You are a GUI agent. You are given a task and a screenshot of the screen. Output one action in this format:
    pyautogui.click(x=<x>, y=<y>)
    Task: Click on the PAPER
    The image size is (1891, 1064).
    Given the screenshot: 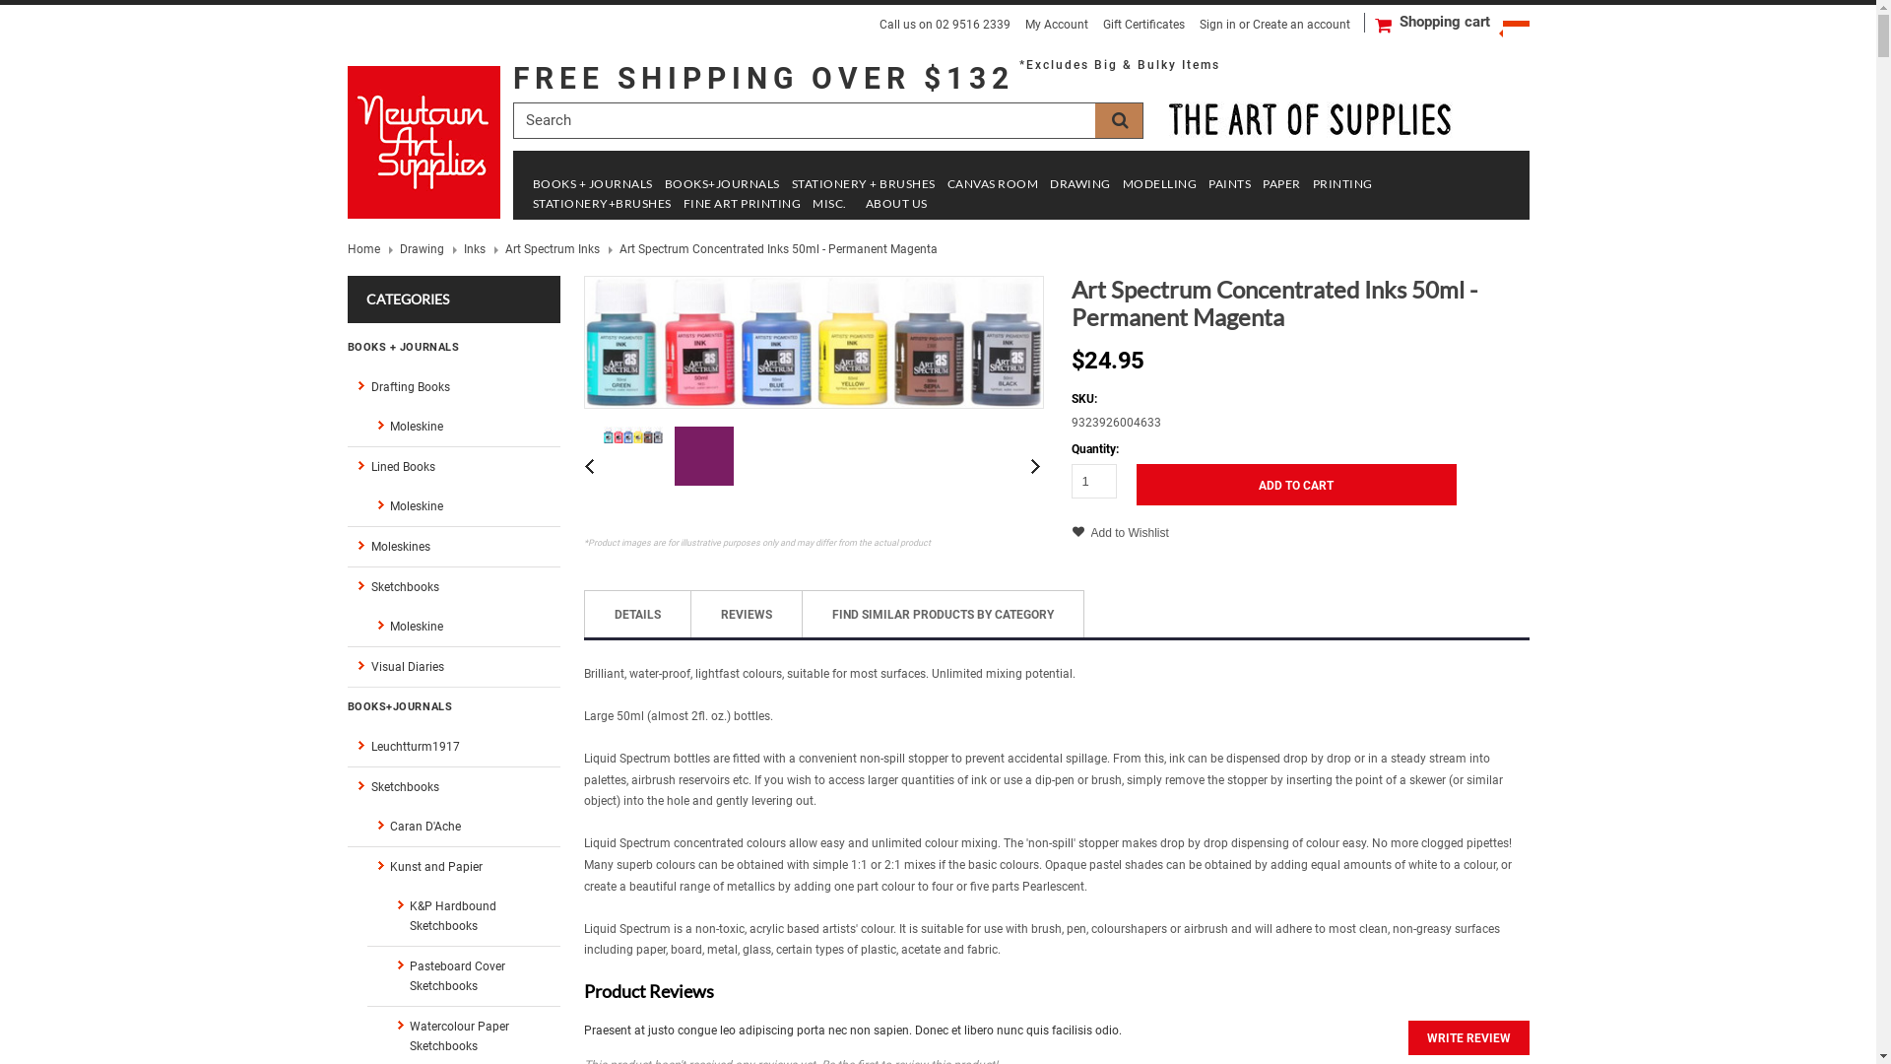 What is the action you would take?
    pyautogui.click(x=1282, y=185)
    